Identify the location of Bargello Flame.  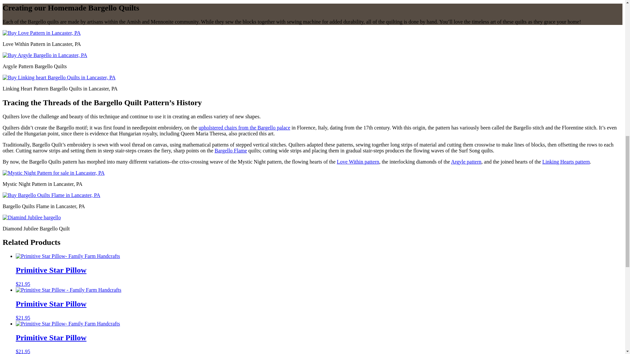
(231, 150).